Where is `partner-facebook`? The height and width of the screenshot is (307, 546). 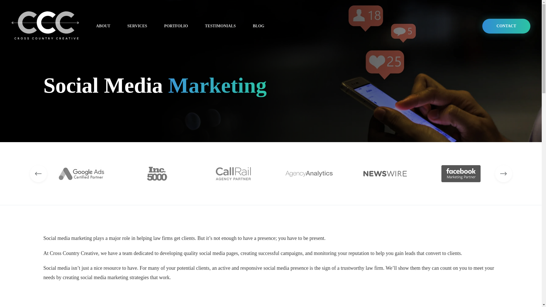 partner-facebook is located at coordinates (461, 174).